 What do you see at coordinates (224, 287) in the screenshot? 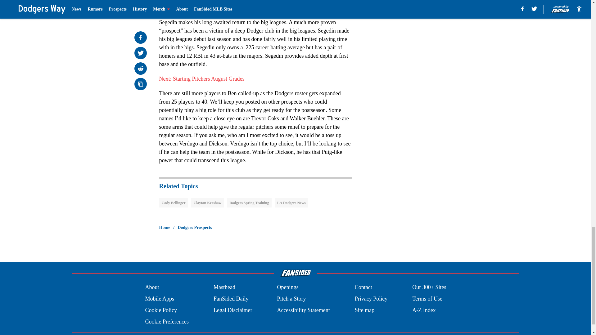
I see `Masthead` at bounding box center [224, 287].